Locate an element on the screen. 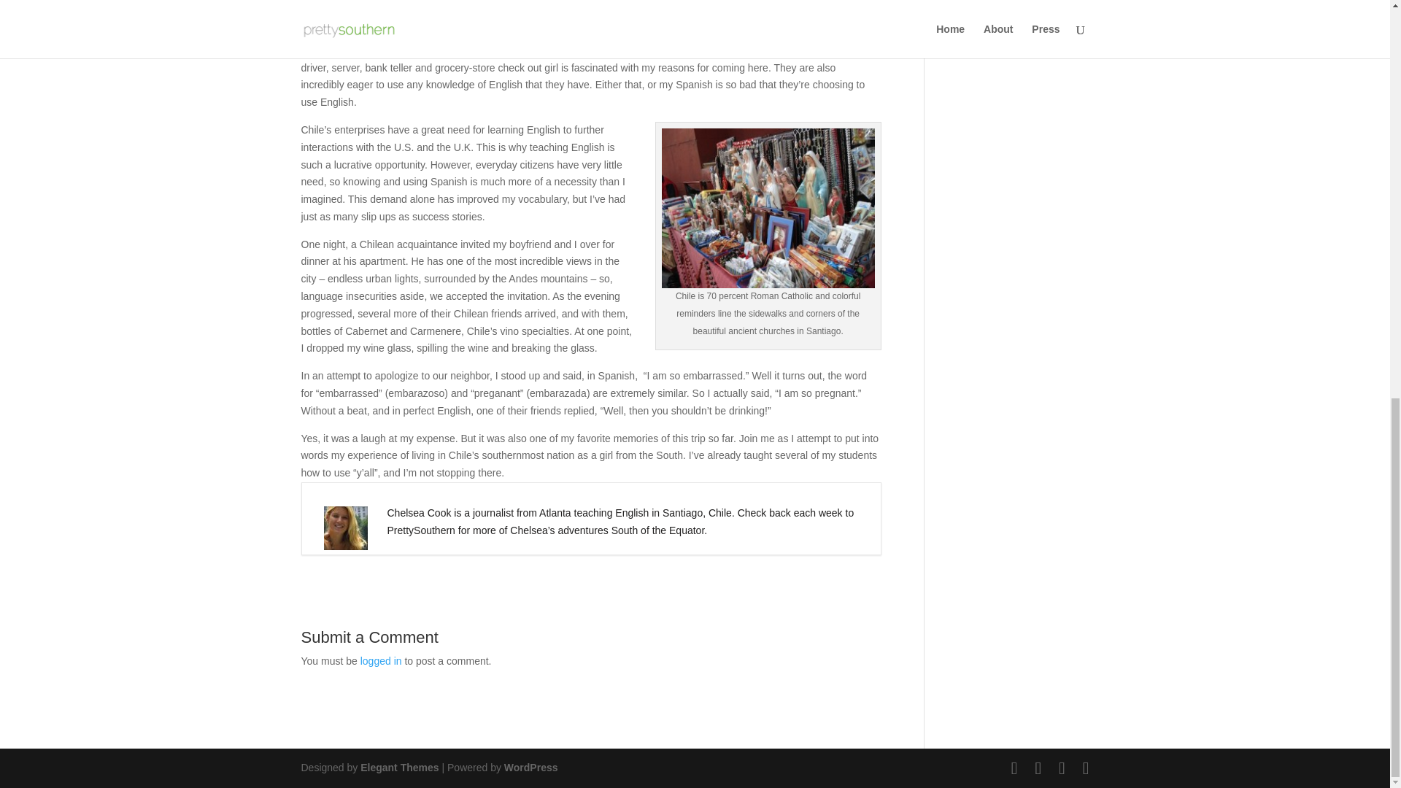 The width and height of the screenshot is (1401, 788). WordPress is located at coordinates (531, 768).